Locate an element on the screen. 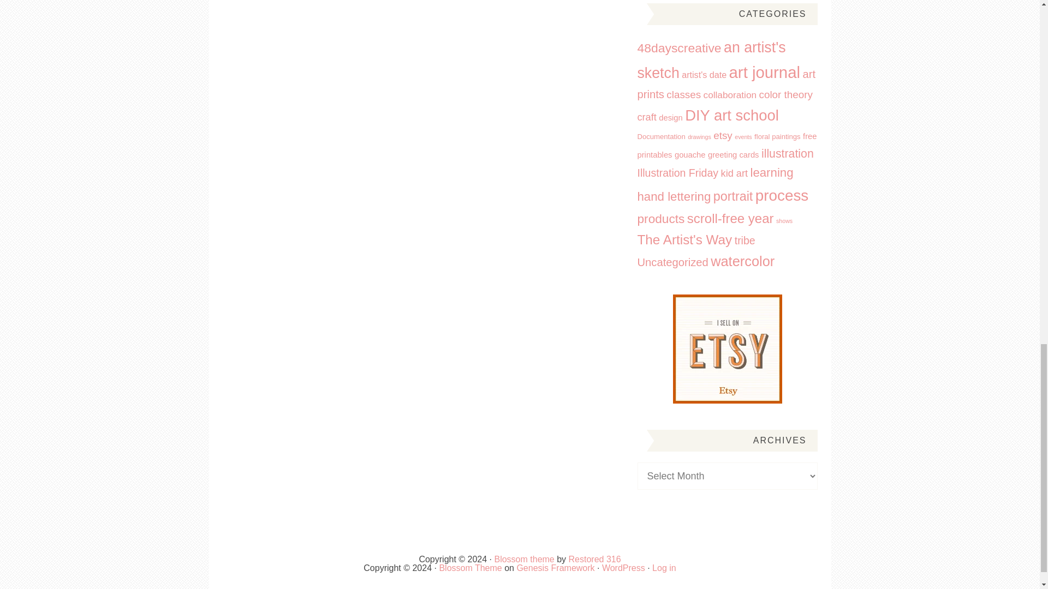  etsy is located at coordinates (723, 135).